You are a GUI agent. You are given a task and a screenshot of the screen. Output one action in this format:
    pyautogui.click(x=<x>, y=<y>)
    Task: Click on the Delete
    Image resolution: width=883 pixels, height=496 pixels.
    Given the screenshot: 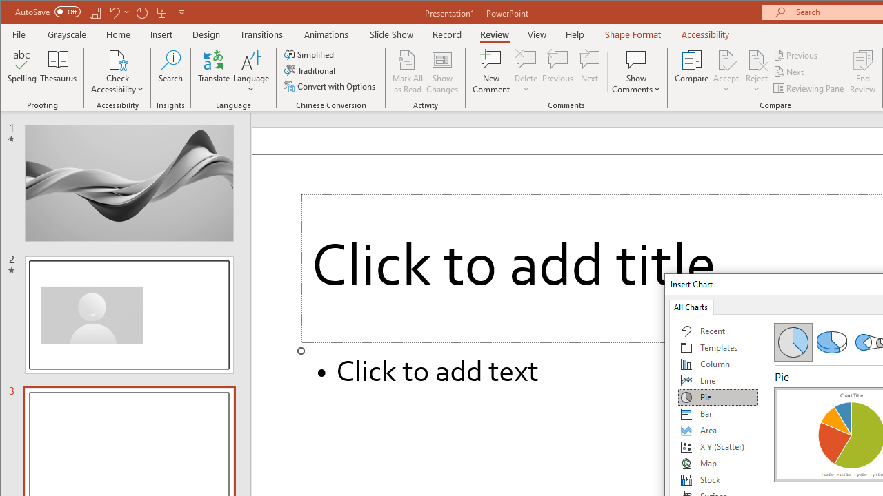 What is the action you would take?
    pyautogui.click(x=526, y=72)
    